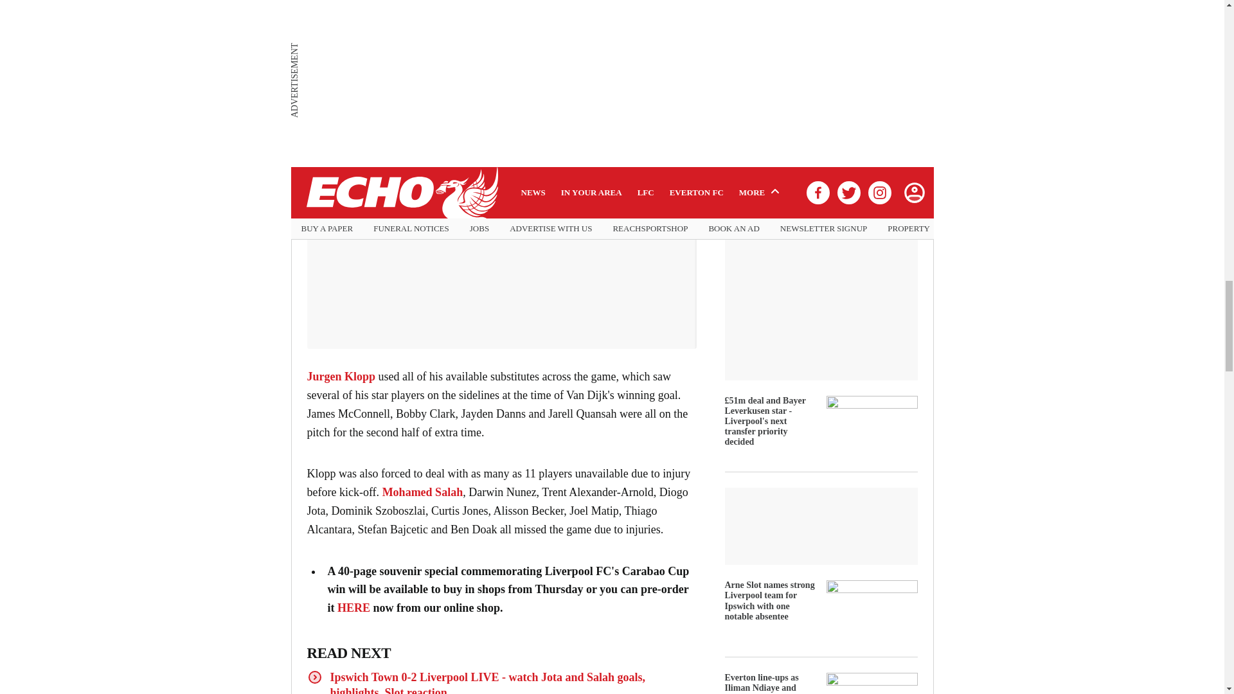  What do you see at coordinates (423, 492) in the screenshot?
I see `Mohamed Salah` at bounding box center [423, 492].